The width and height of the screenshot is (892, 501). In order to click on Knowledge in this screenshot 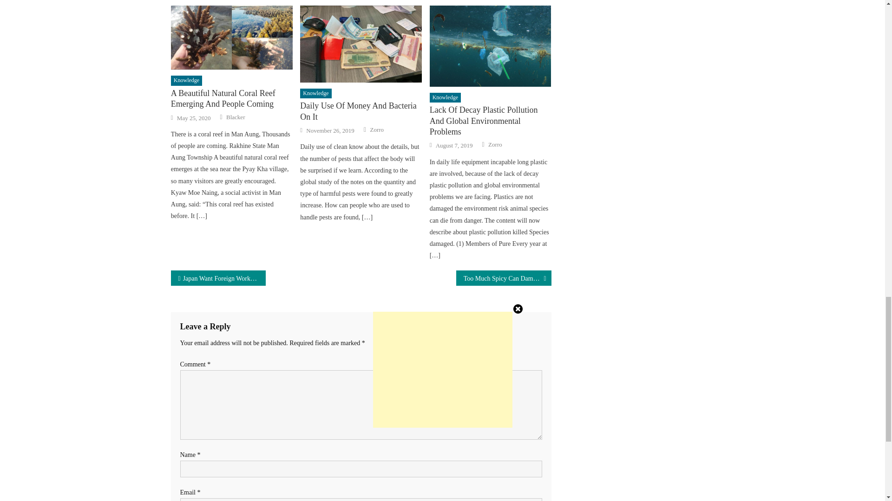, I will do `click(315, 94)`.